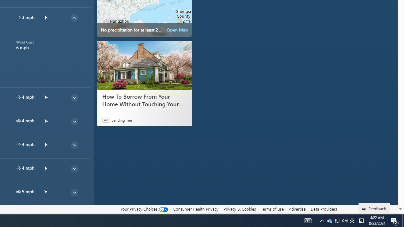 The image size is (404, 227). What do you see at coordinates (272, 209) in the screenshot?
I see `Terms of use` at bounding box center [272, 209].